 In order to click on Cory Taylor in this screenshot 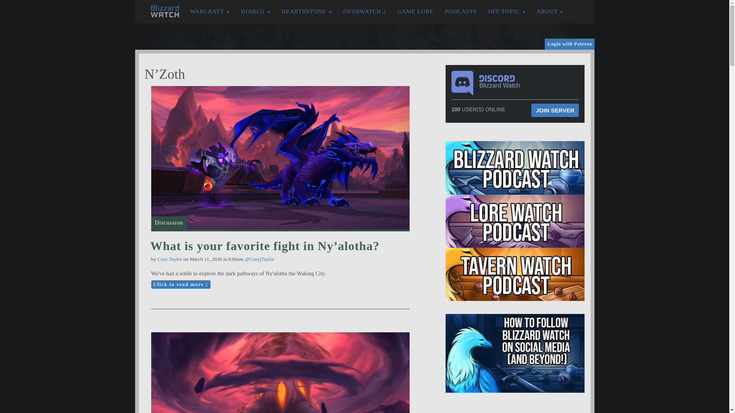, I will do `click(169, 259)`.